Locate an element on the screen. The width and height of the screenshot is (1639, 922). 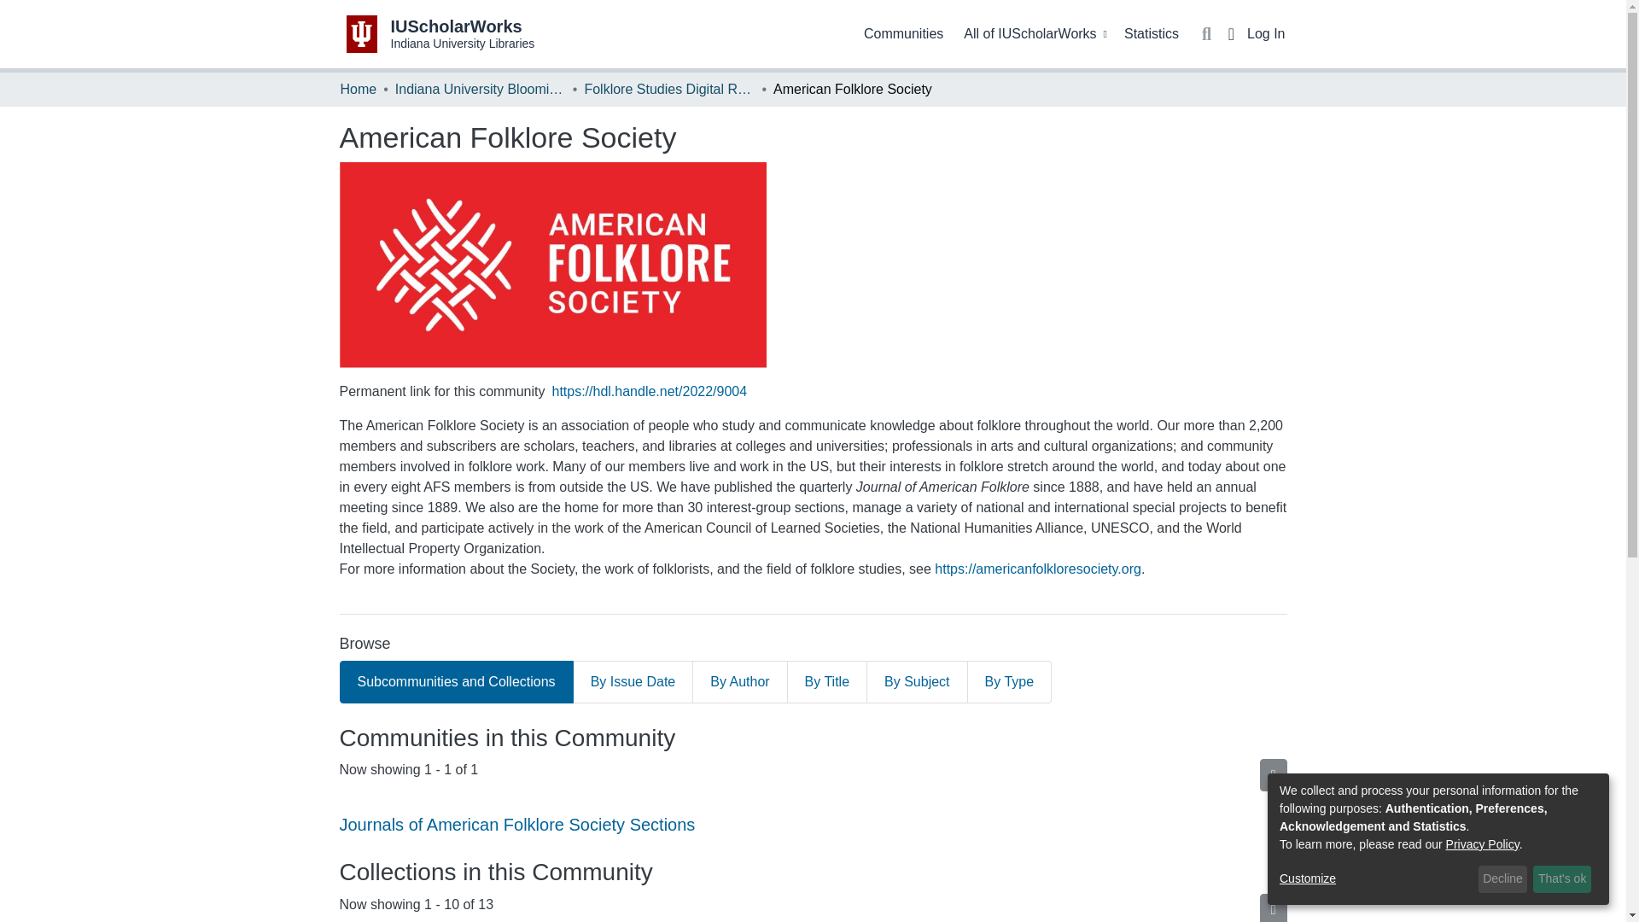
By Issue Date is located at coordinates (440, 34).